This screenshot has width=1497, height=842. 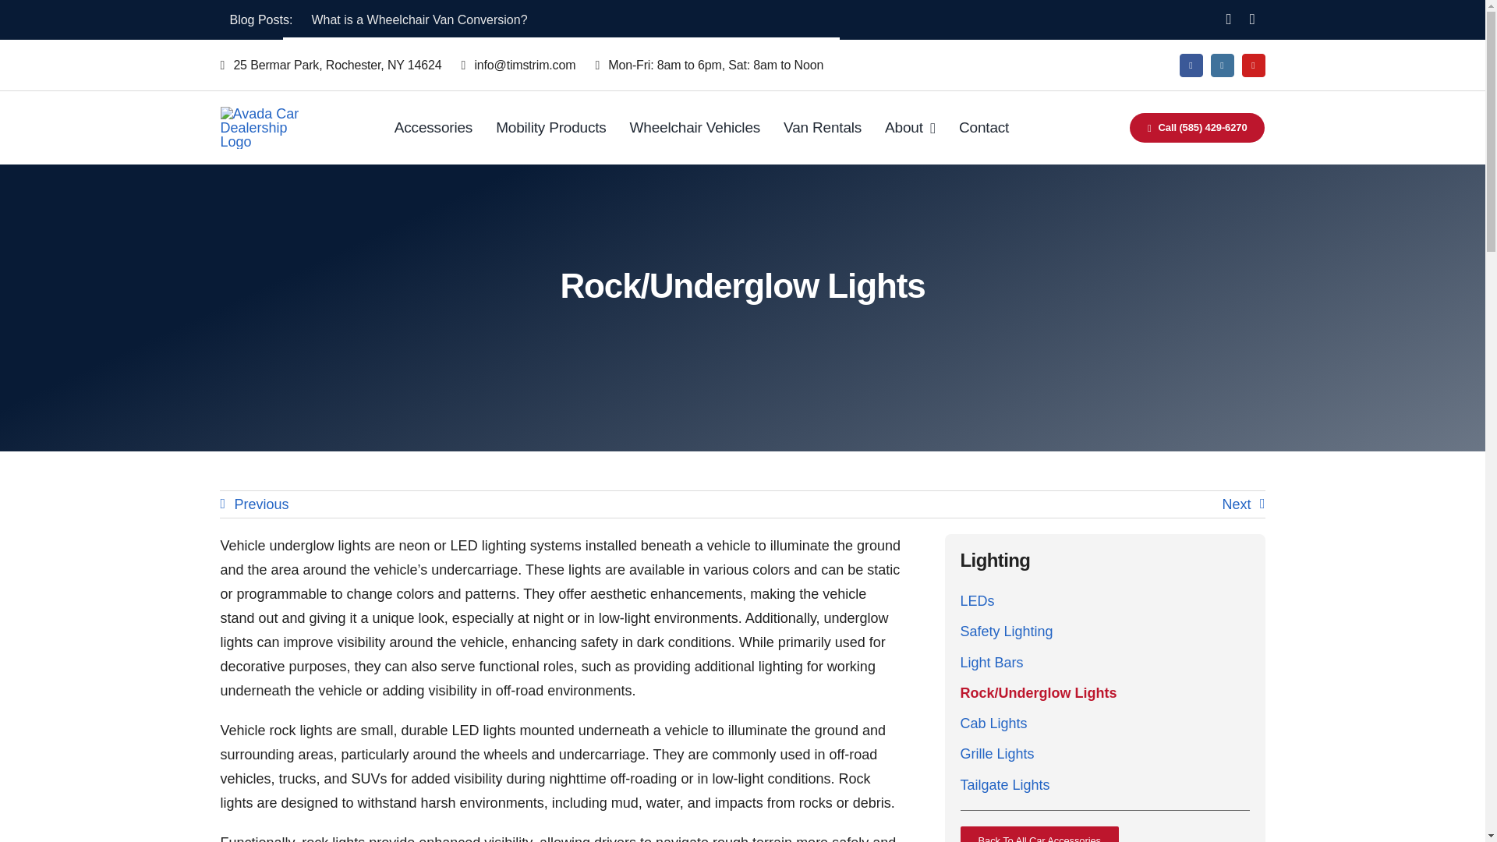 I want to click on Wheelchair Vehicles, so click(x=695, y=128).